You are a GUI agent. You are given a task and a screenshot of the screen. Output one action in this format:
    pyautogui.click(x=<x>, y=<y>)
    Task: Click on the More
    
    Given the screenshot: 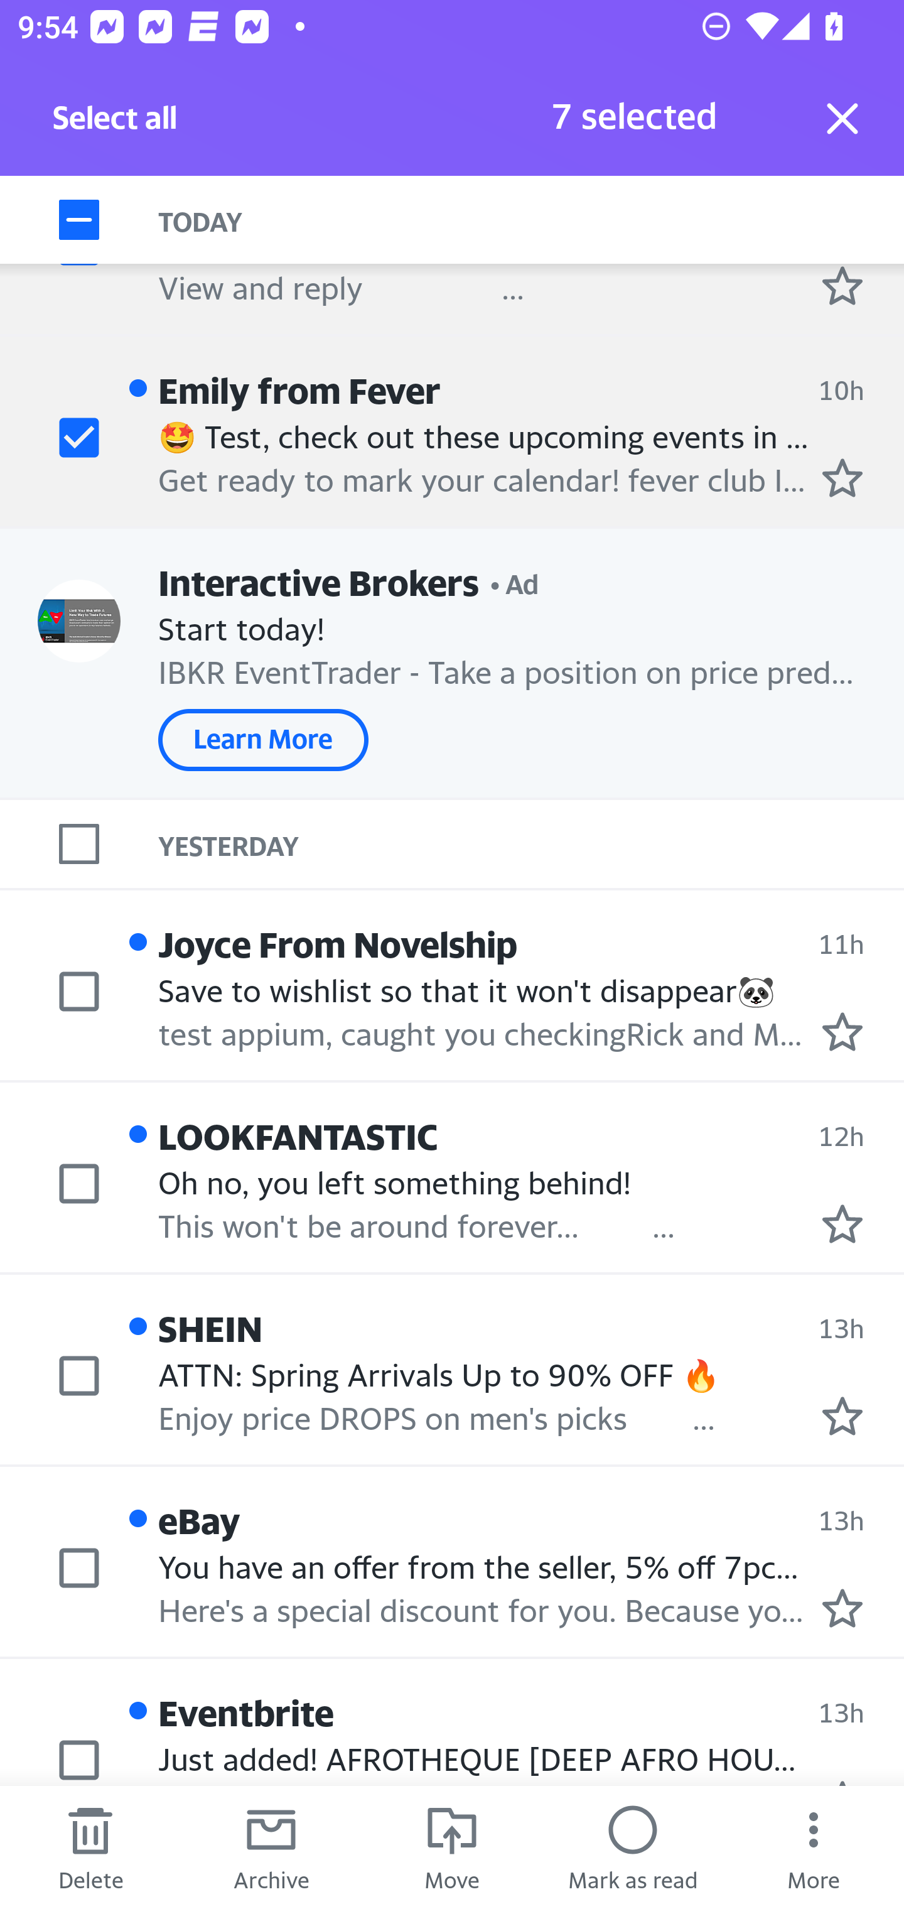 What is the action you would take?
    pyautogui.click(x=814, y=1847)
    